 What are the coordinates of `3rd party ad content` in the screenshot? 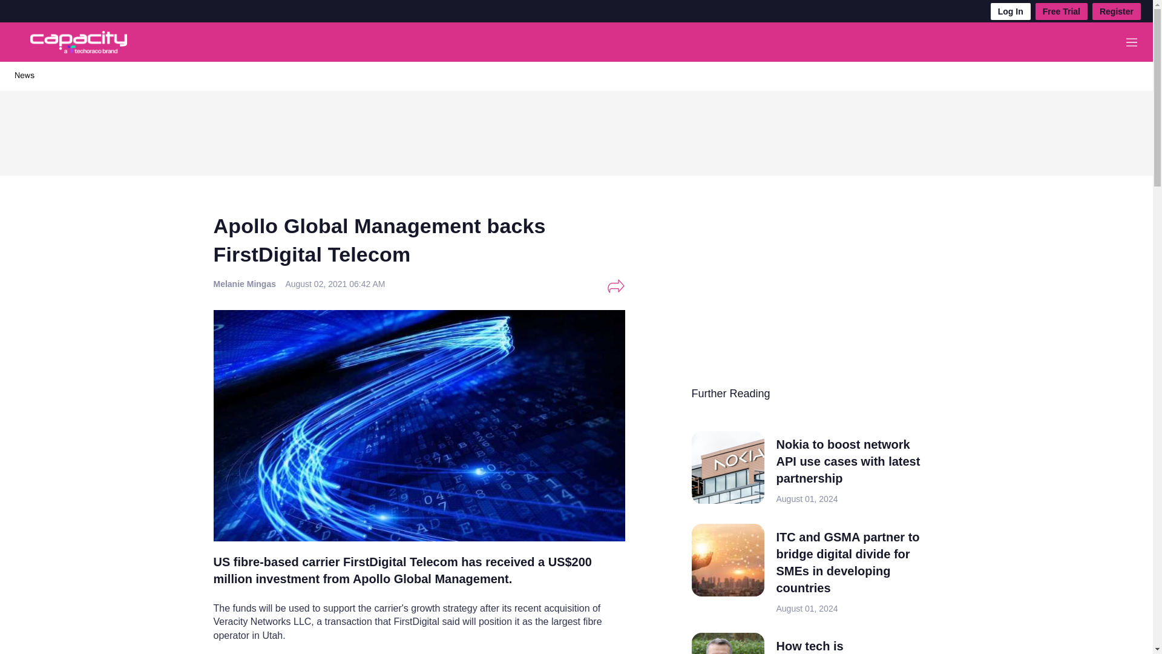 It's located at (576, 130).